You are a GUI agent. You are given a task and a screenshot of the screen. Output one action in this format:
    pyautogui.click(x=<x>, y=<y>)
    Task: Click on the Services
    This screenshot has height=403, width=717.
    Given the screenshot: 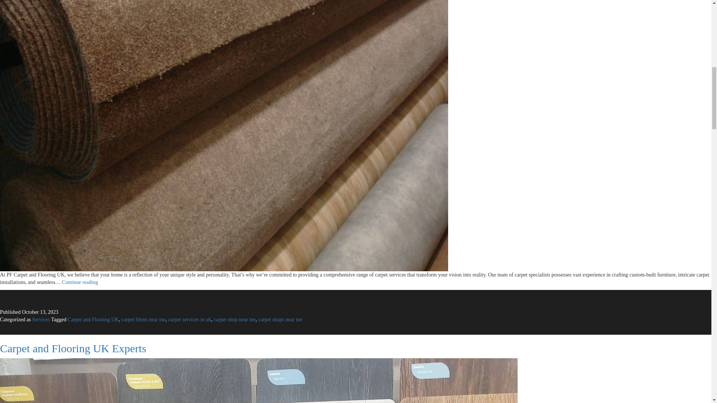 What is the action you would take?
    pyautogui.click(x=190, y=319)
    